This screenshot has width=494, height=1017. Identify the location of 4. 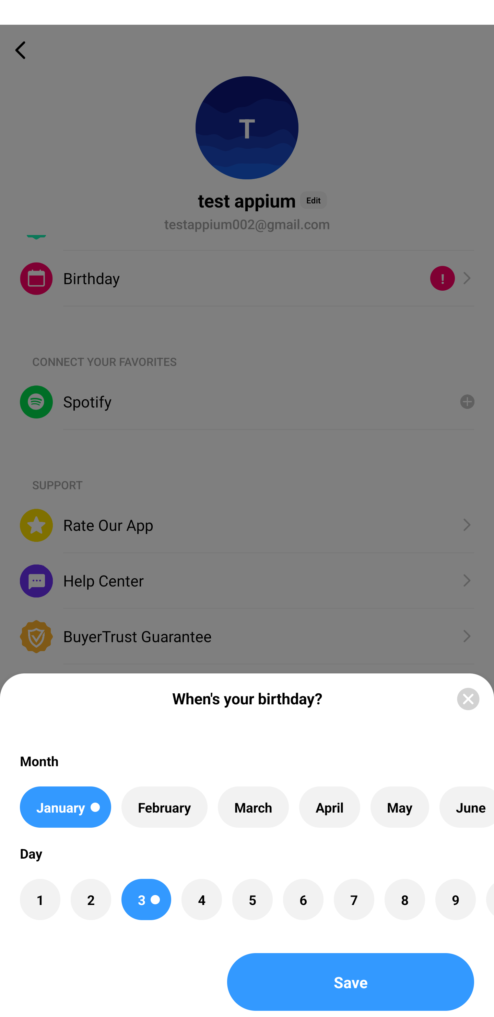
(201, 899).